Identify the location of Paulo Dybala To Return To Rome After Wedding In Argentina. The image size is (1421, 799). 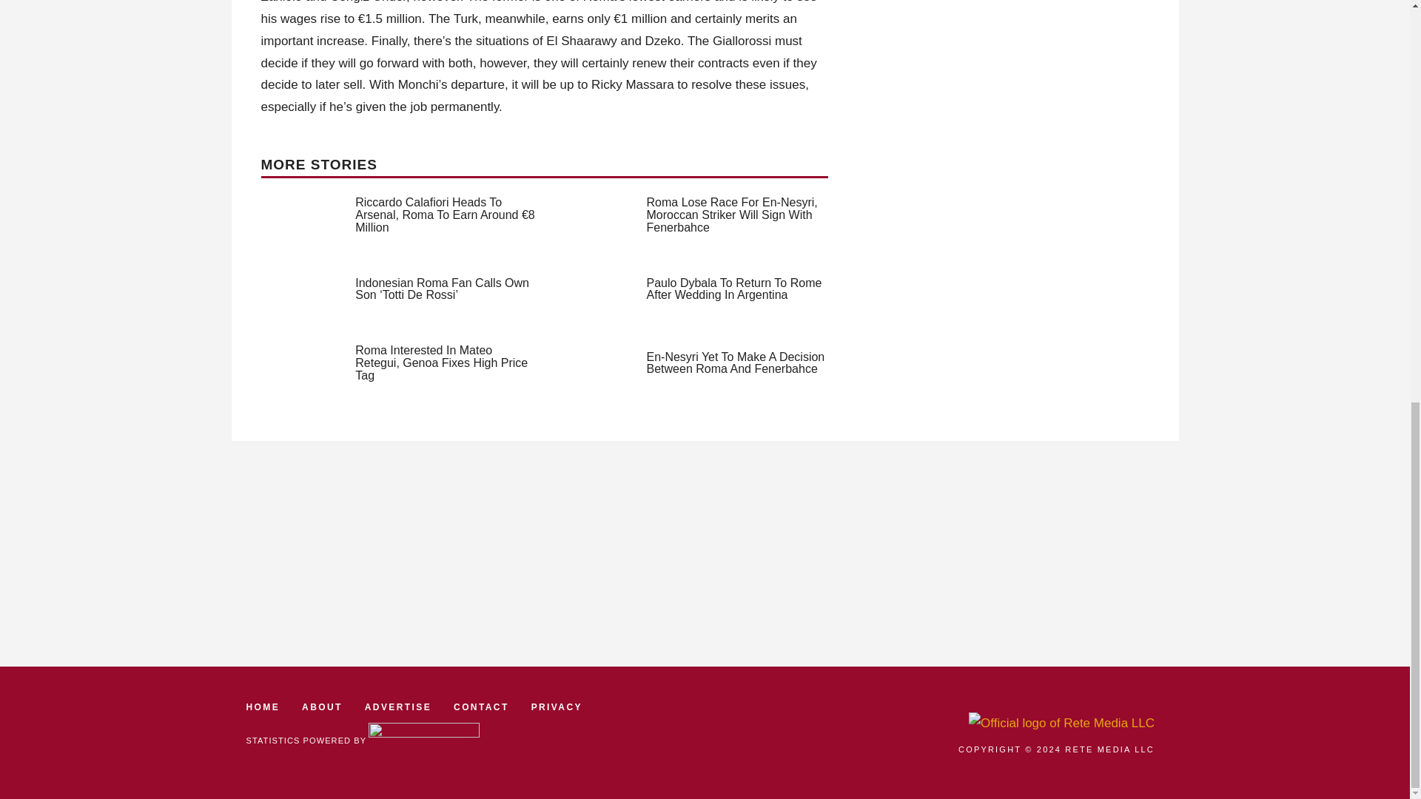
(734, 289).